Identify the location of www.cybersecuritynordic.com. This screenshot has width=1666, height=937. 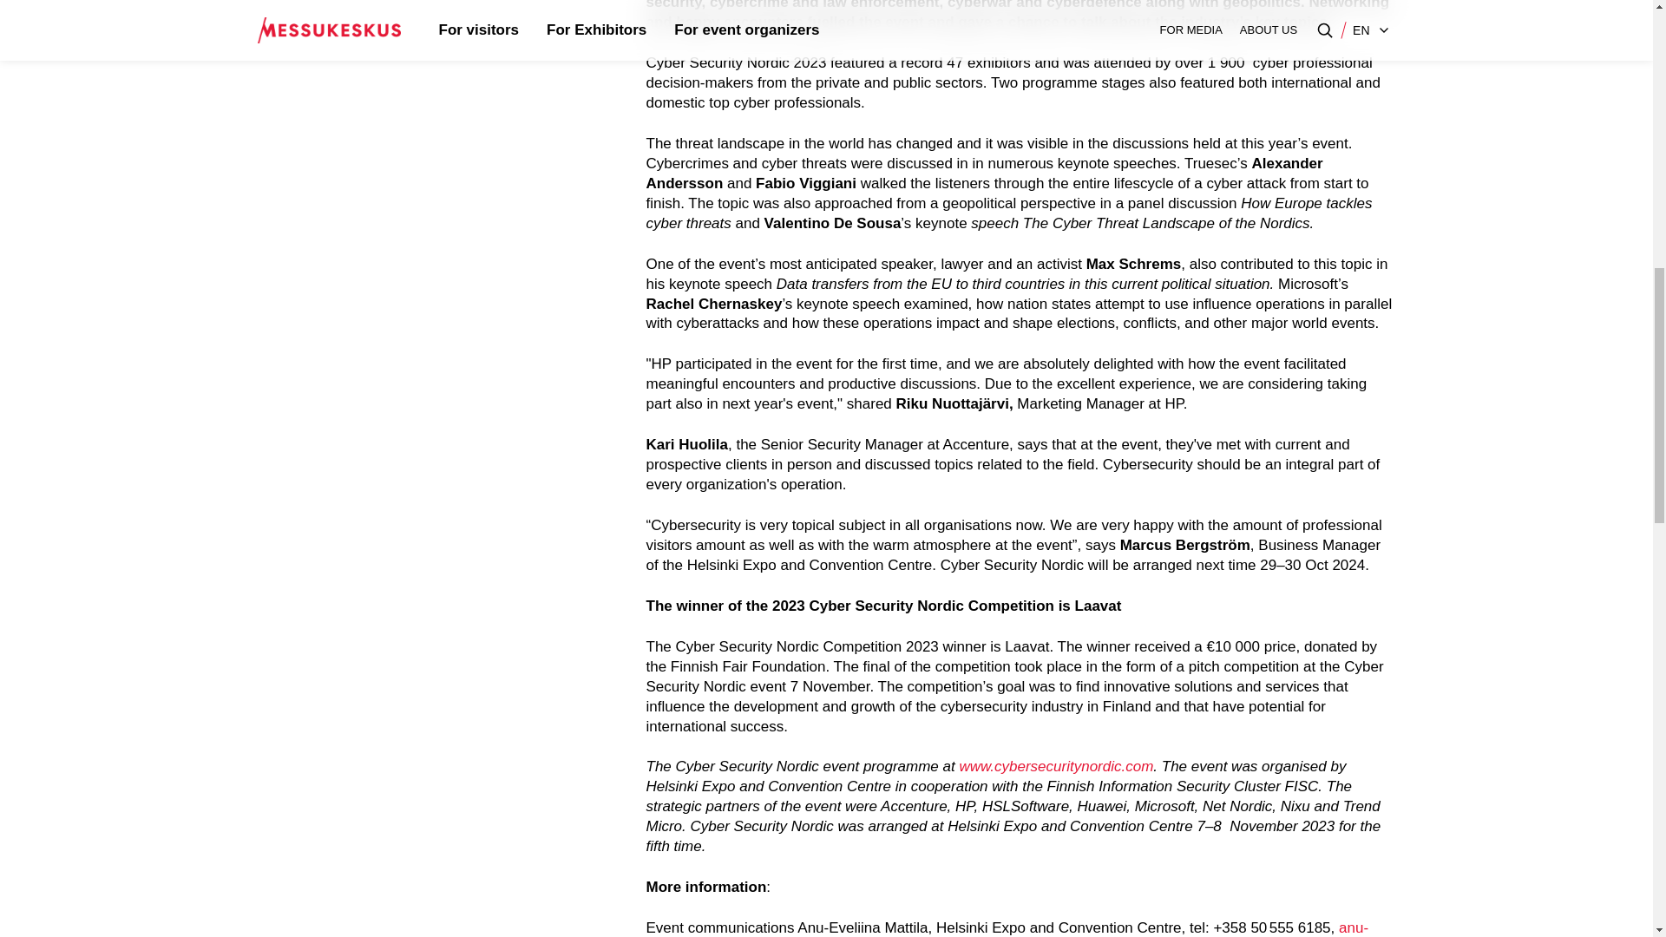
(1055, 766).